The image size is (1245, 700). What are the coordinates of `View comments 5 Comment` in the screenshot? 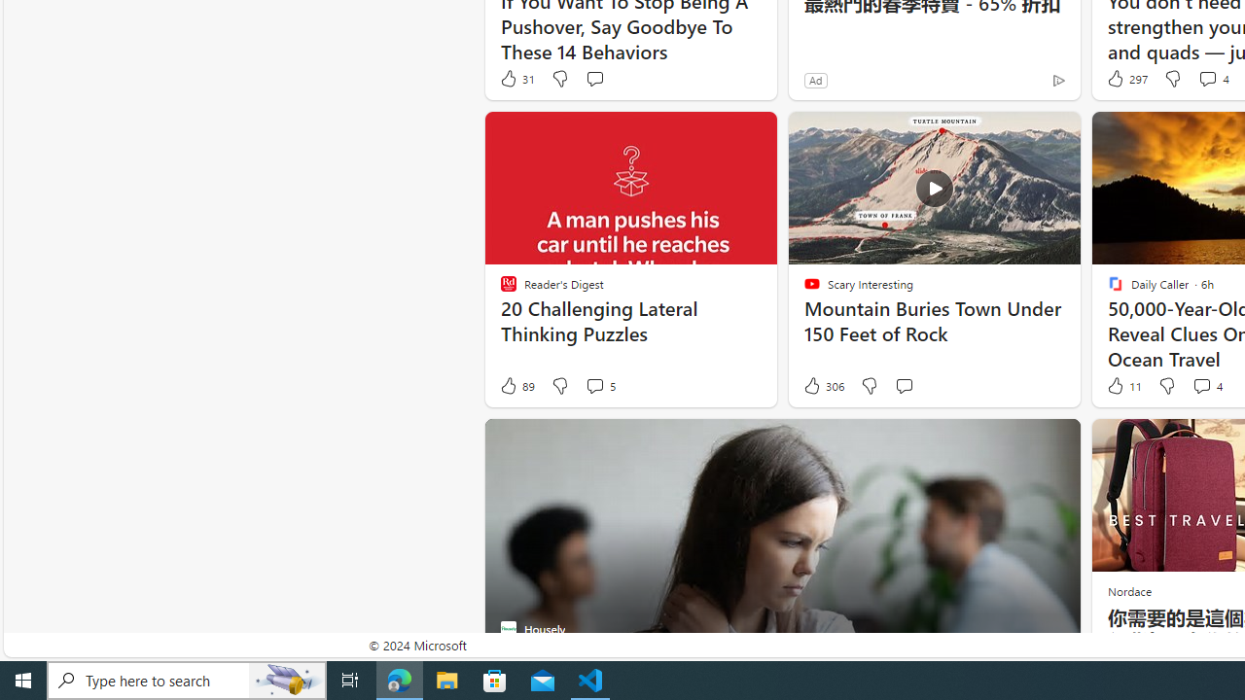 It's located at (599, 386).